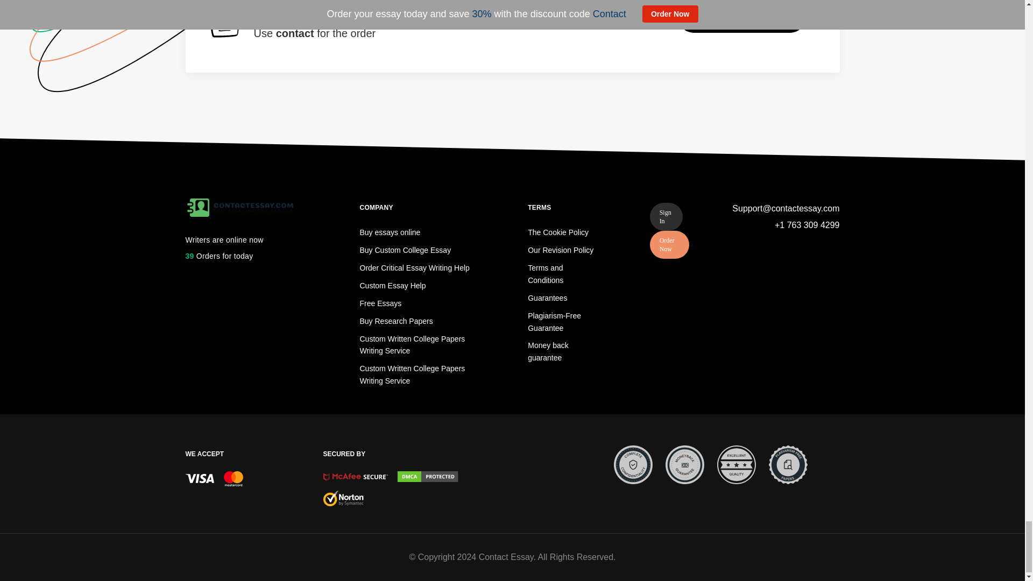  Describe the element at coordinates (414, 268) in the screenshot. I see `Order Critical Essay Writing Help` at that location.